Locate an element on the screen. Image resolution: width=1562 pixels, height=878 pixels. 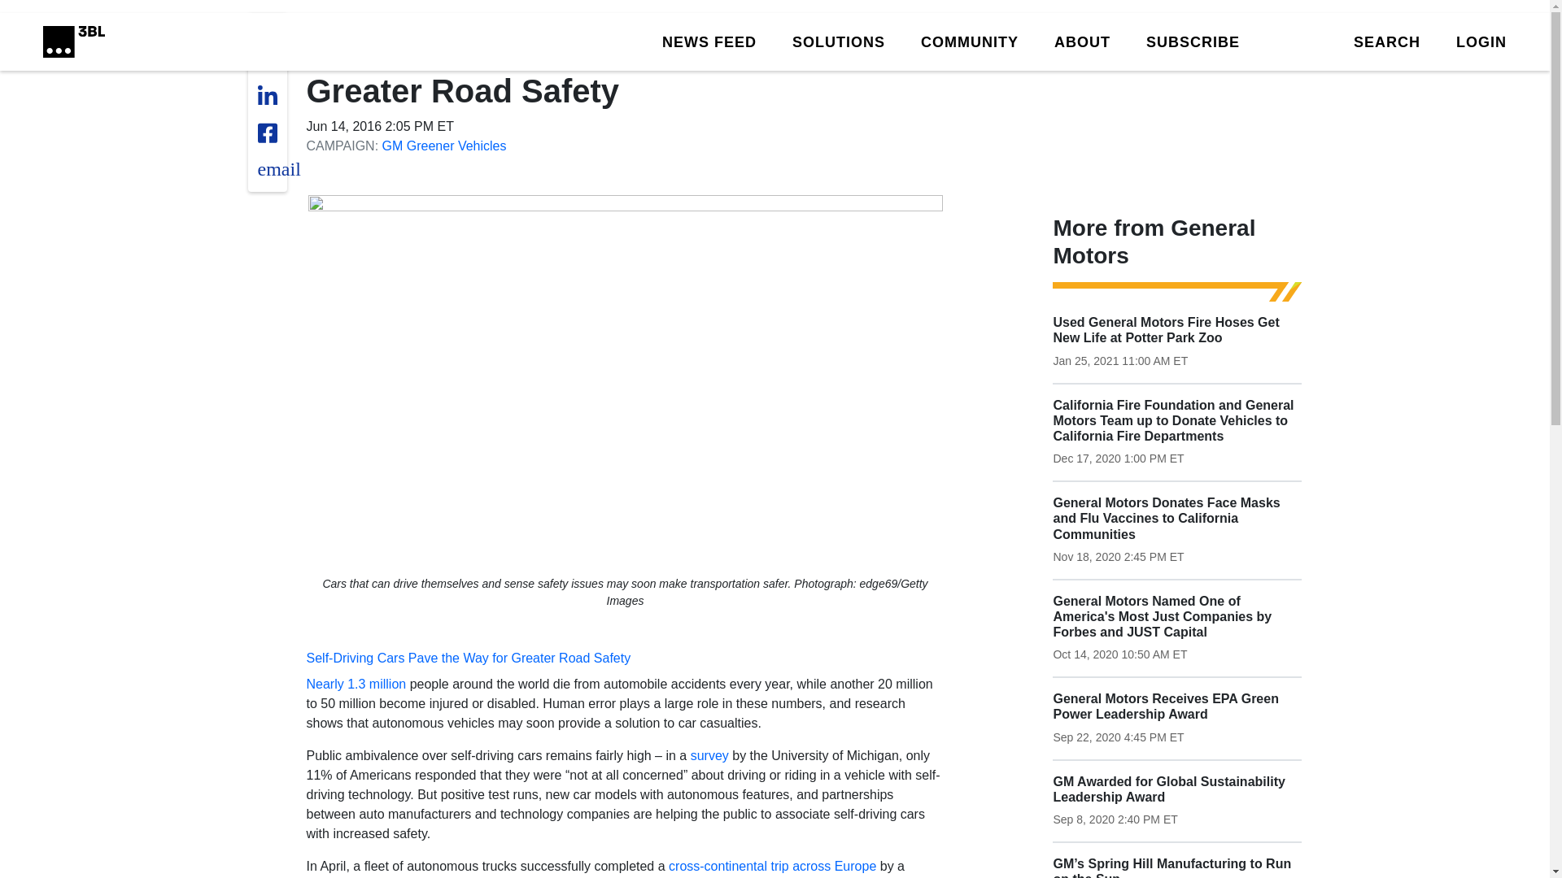
ABOUT is located at coordinates (1082, 41).